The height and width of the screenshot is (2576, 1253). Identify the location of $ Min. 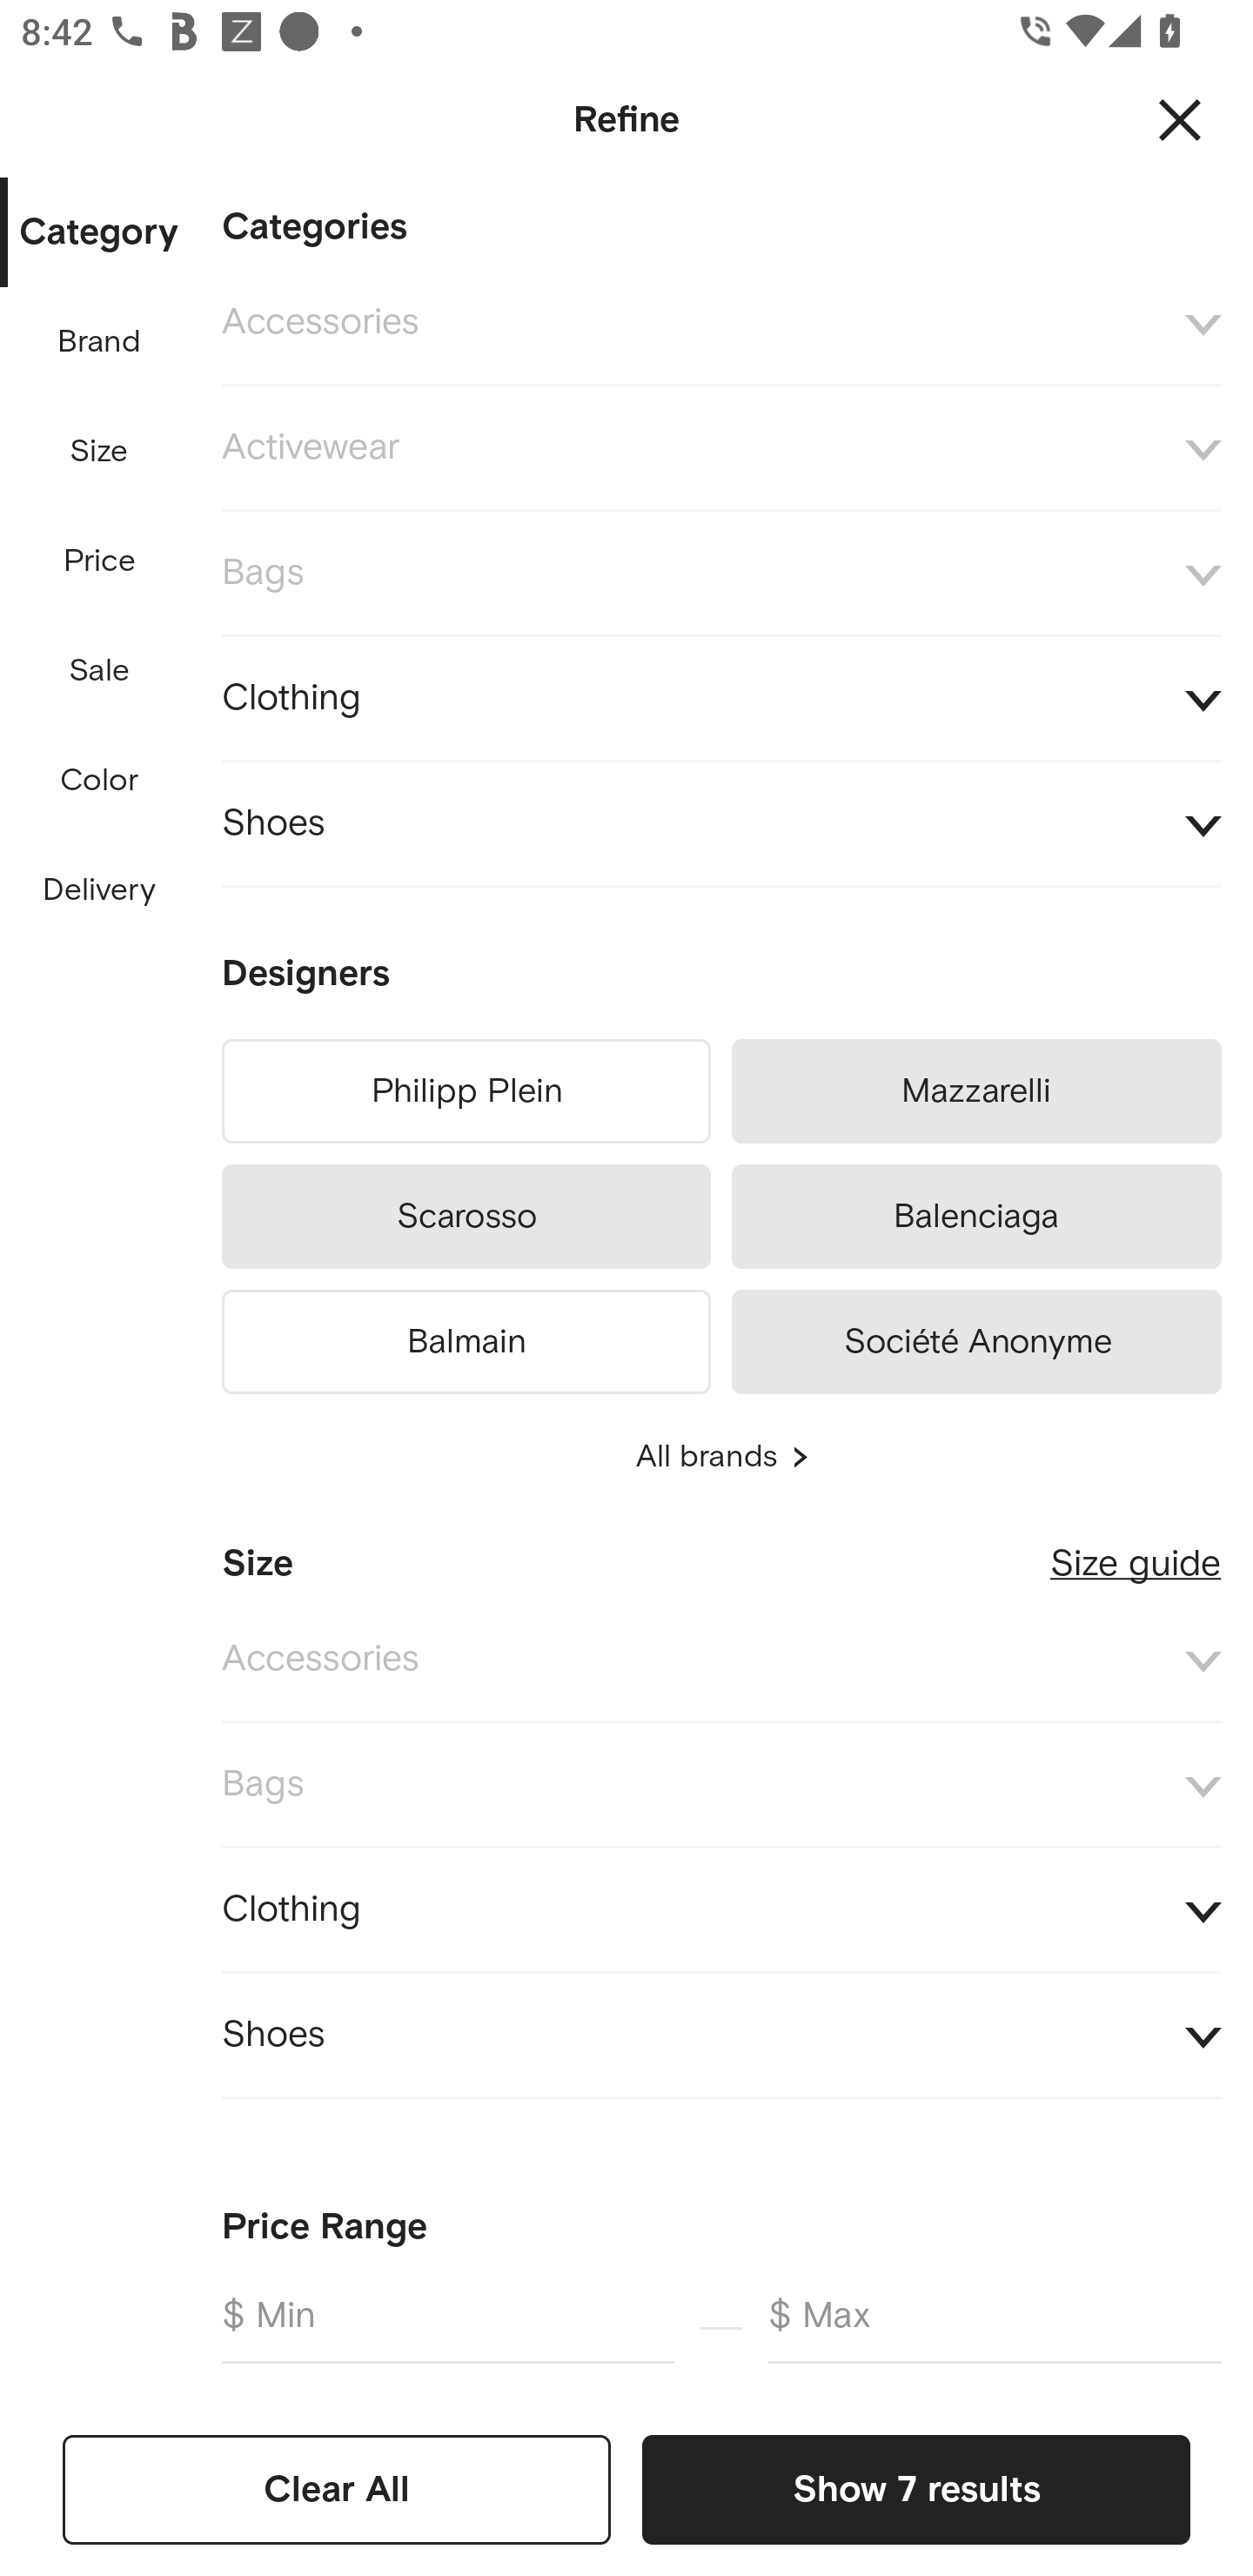
(447, 2327).